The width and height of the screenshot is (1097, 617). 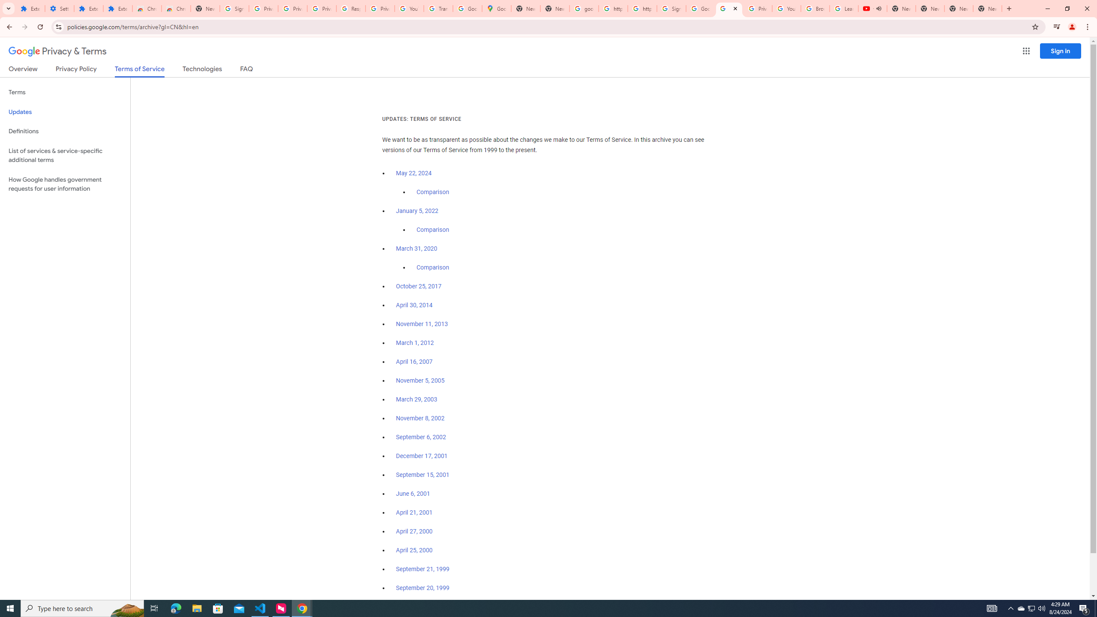 What do you see at coordinates (420, 380) in the screenshot?
I see `November 5, 2005` at bounding box center [420, 380].